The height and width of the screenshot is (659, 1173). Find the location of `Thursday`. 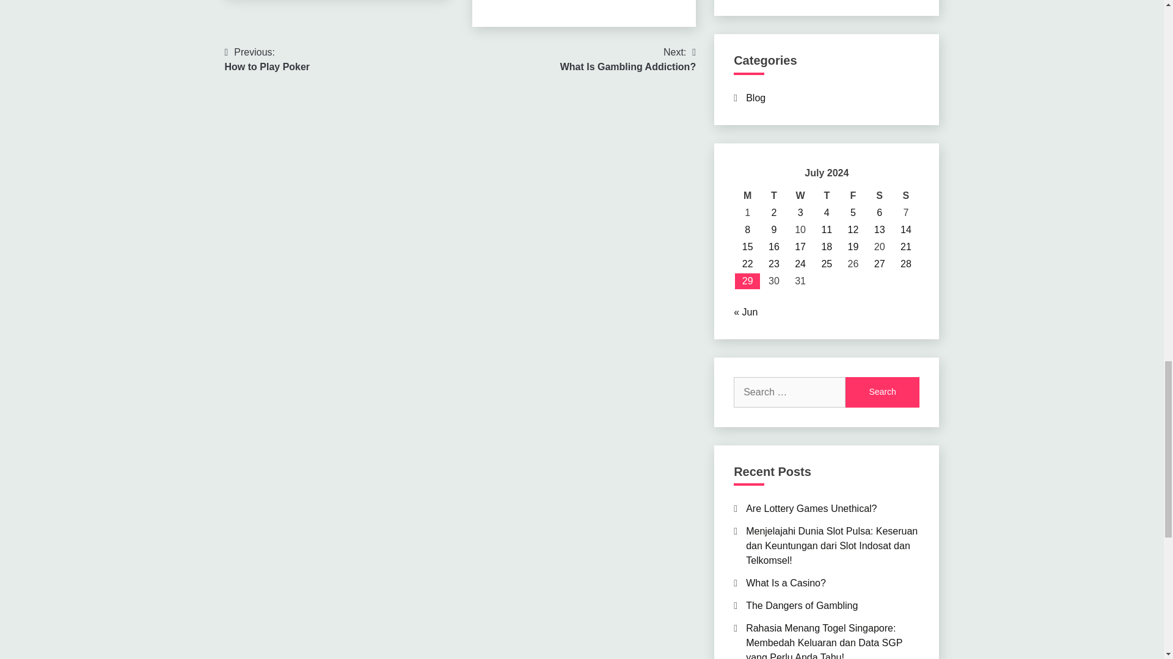

Thursday is located at coordinates (827, 195).